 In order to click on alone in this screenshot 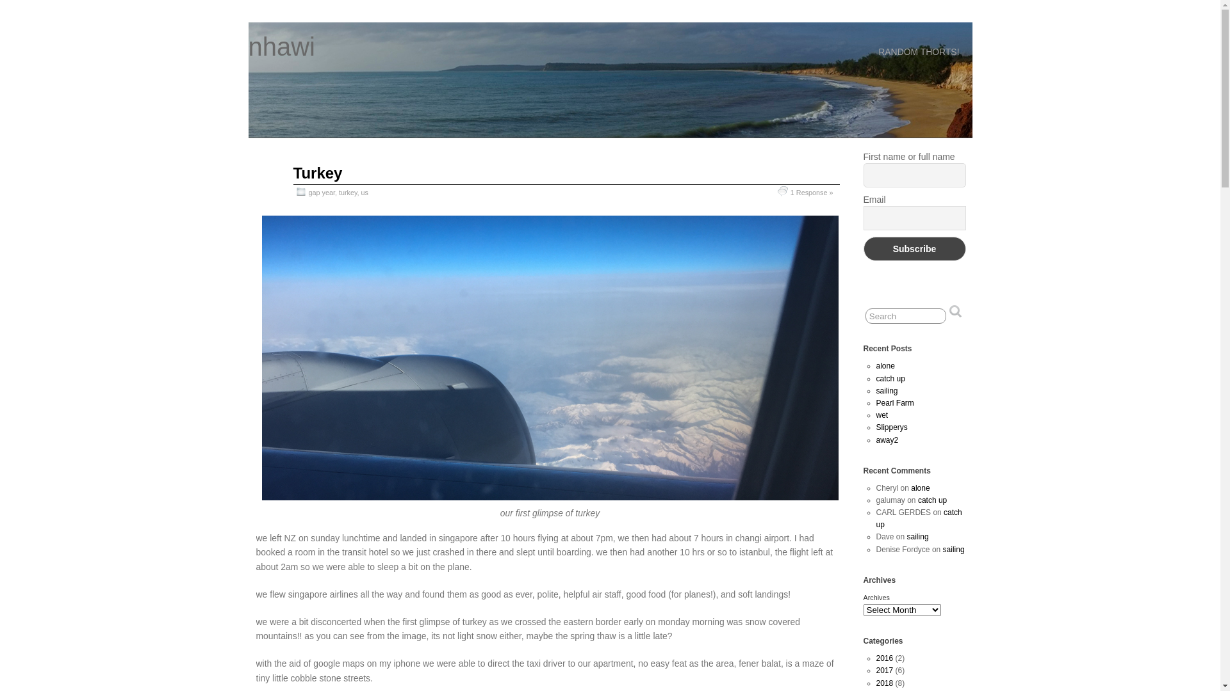, I will do `click(920, 488)`.